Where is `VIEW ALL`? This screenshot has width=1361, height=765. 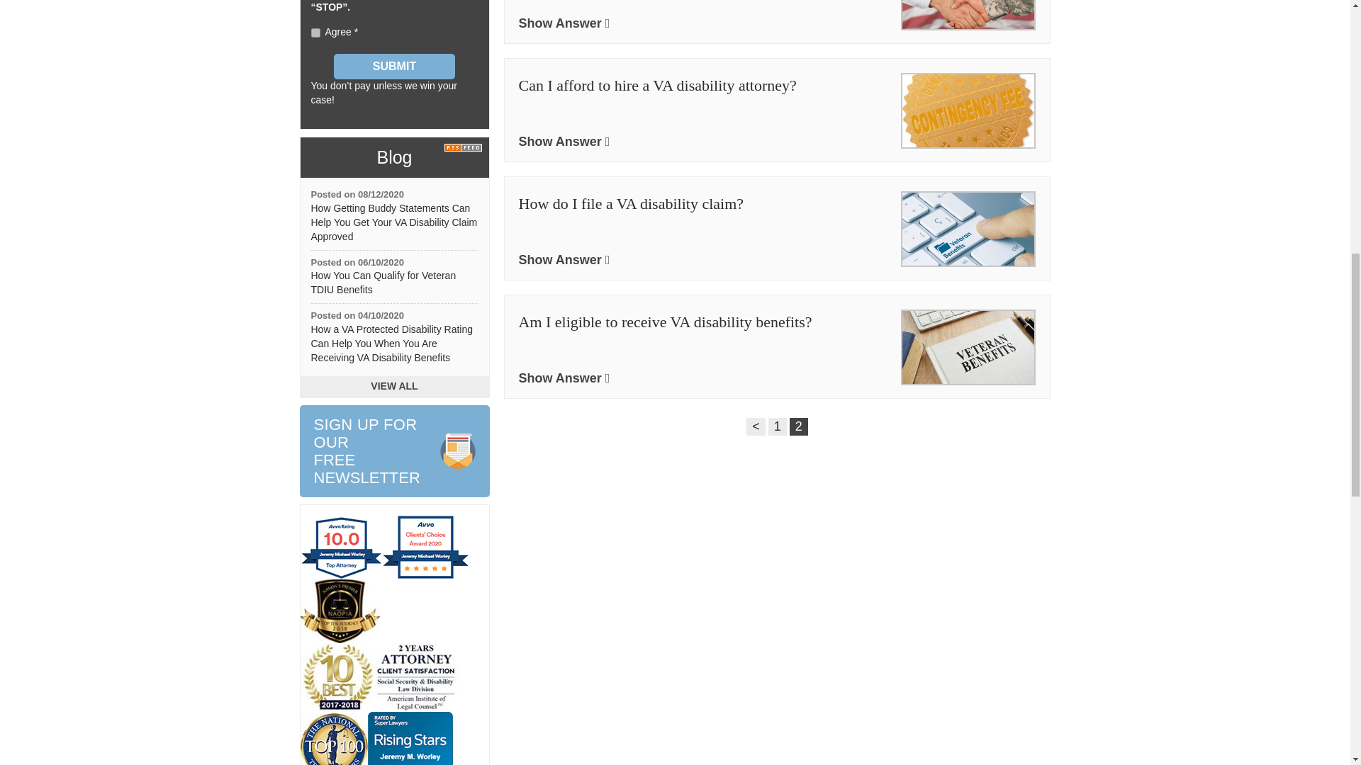 VIEW ALL is located at coordinates (394, 67).